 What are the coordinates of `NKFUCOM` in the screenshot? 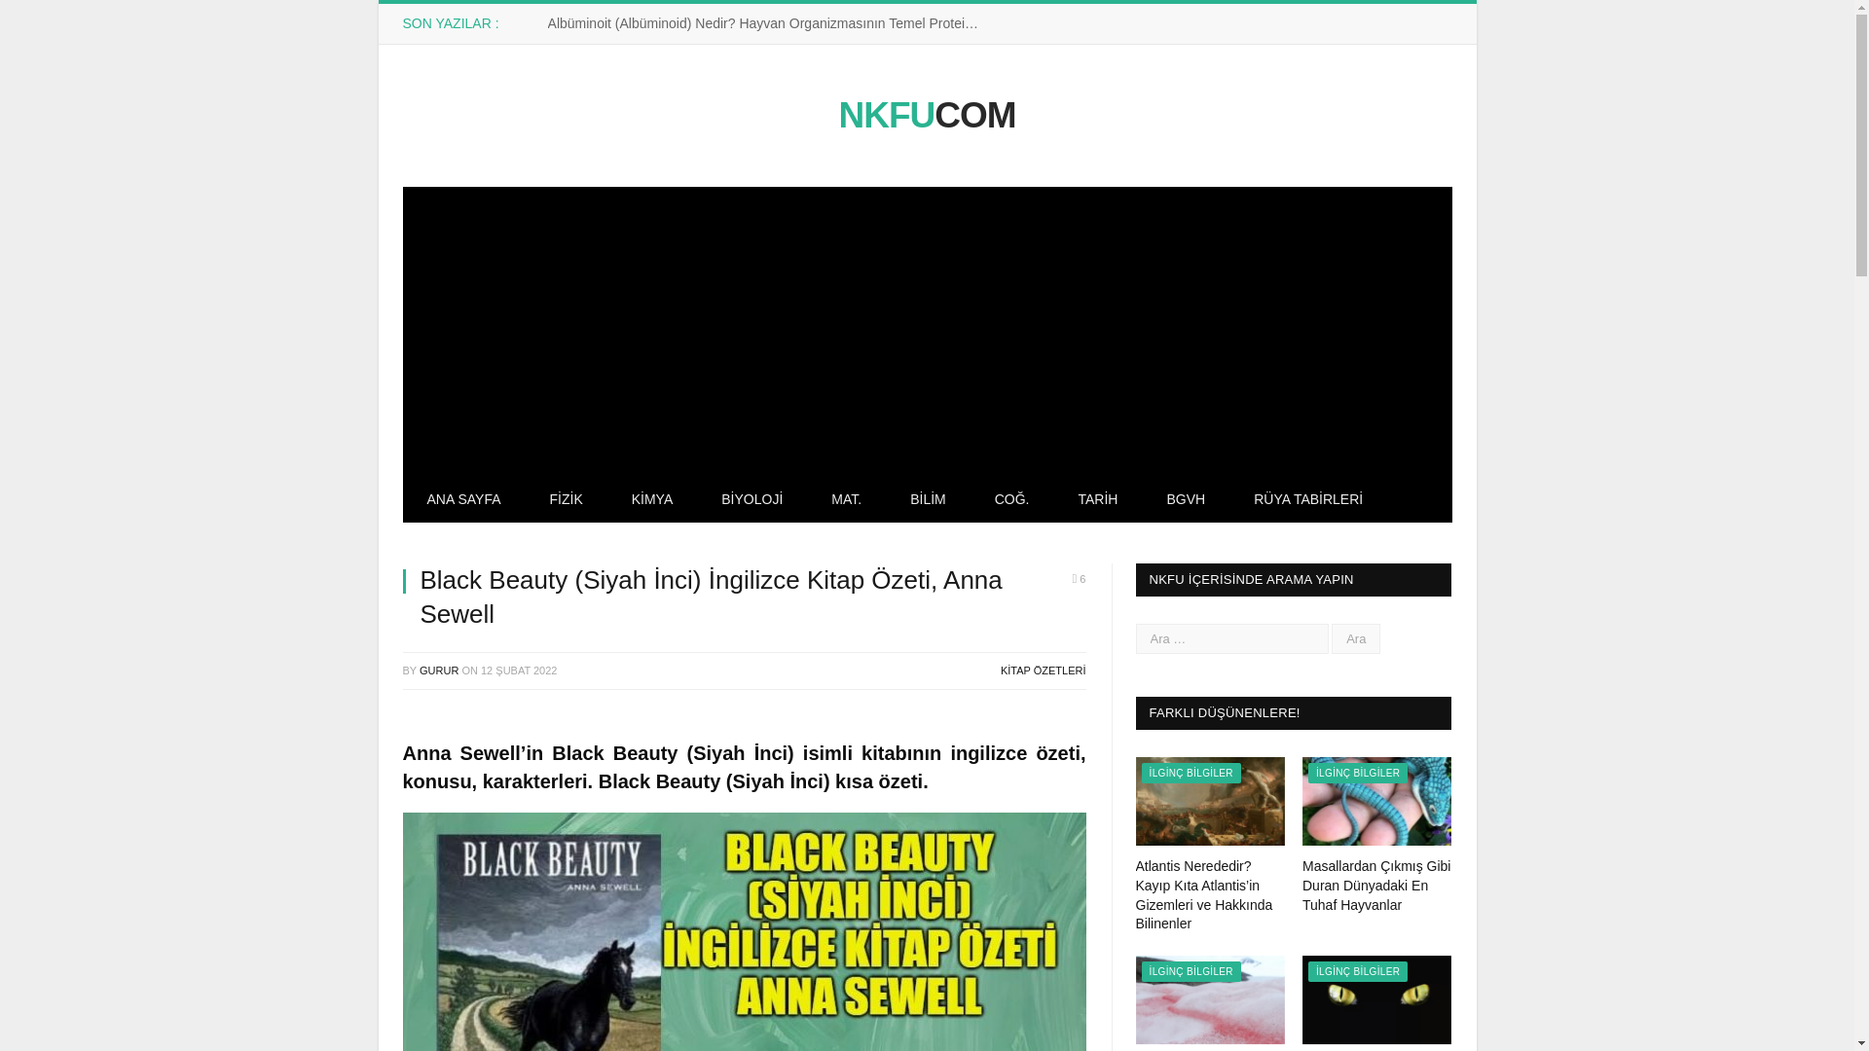 It's located at (926, 115).